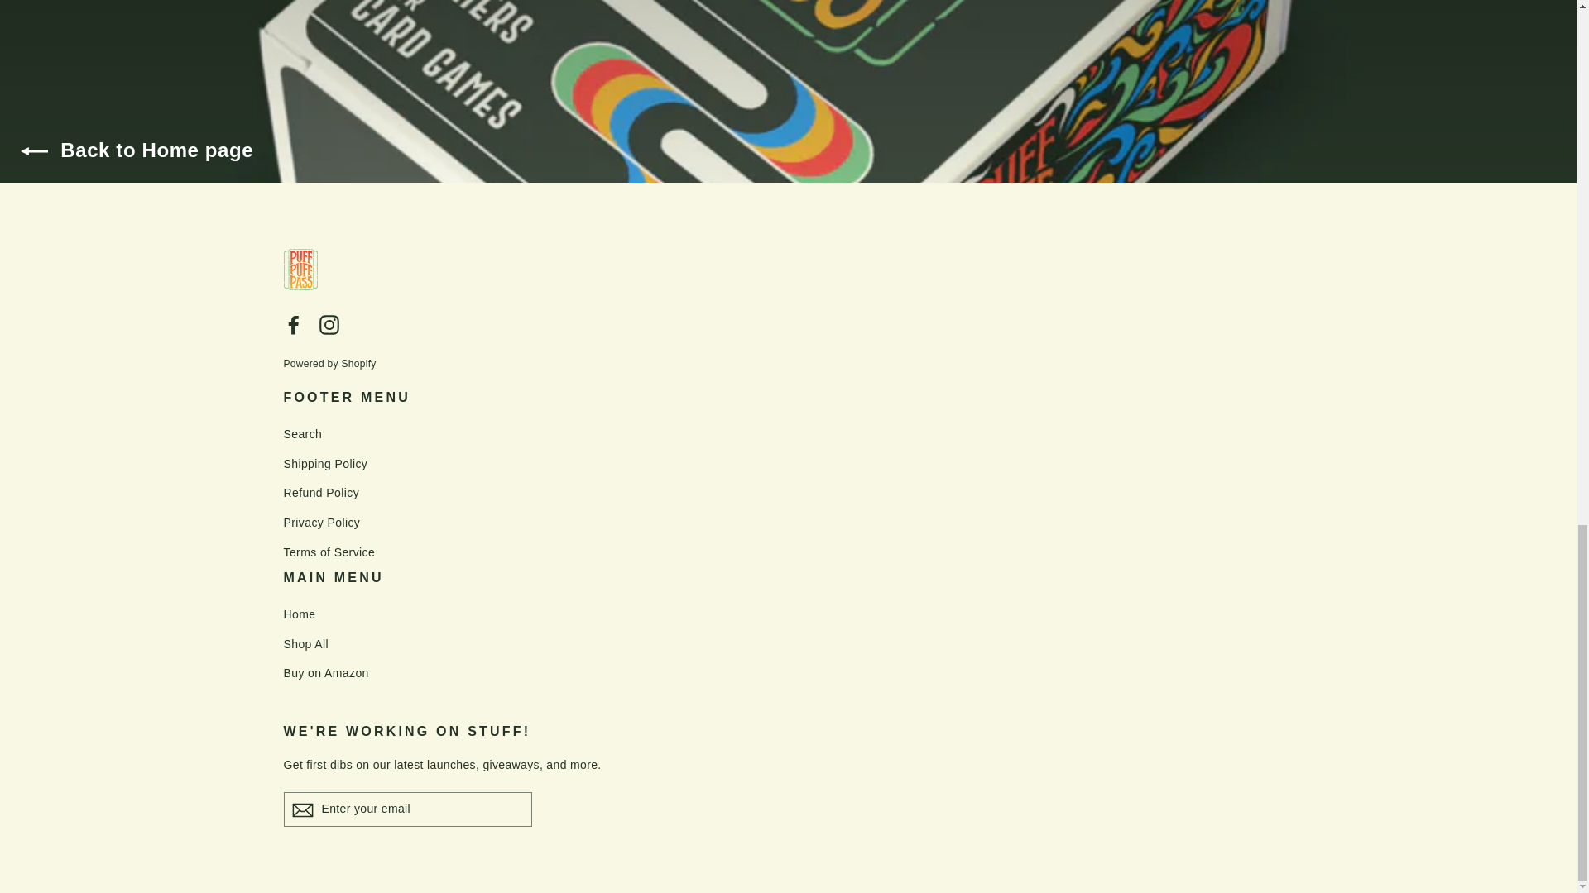  Describe the element at coordinates (329, 324) in the screenshot. I see `Instagram` at that location.